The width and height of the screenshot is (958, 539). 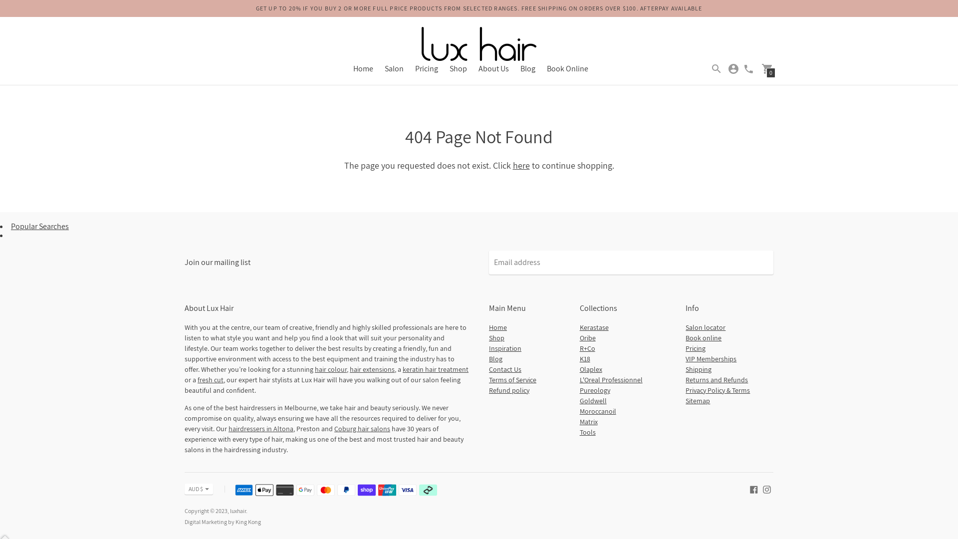 I want to click on Matrix, so click(x=589, y=422).